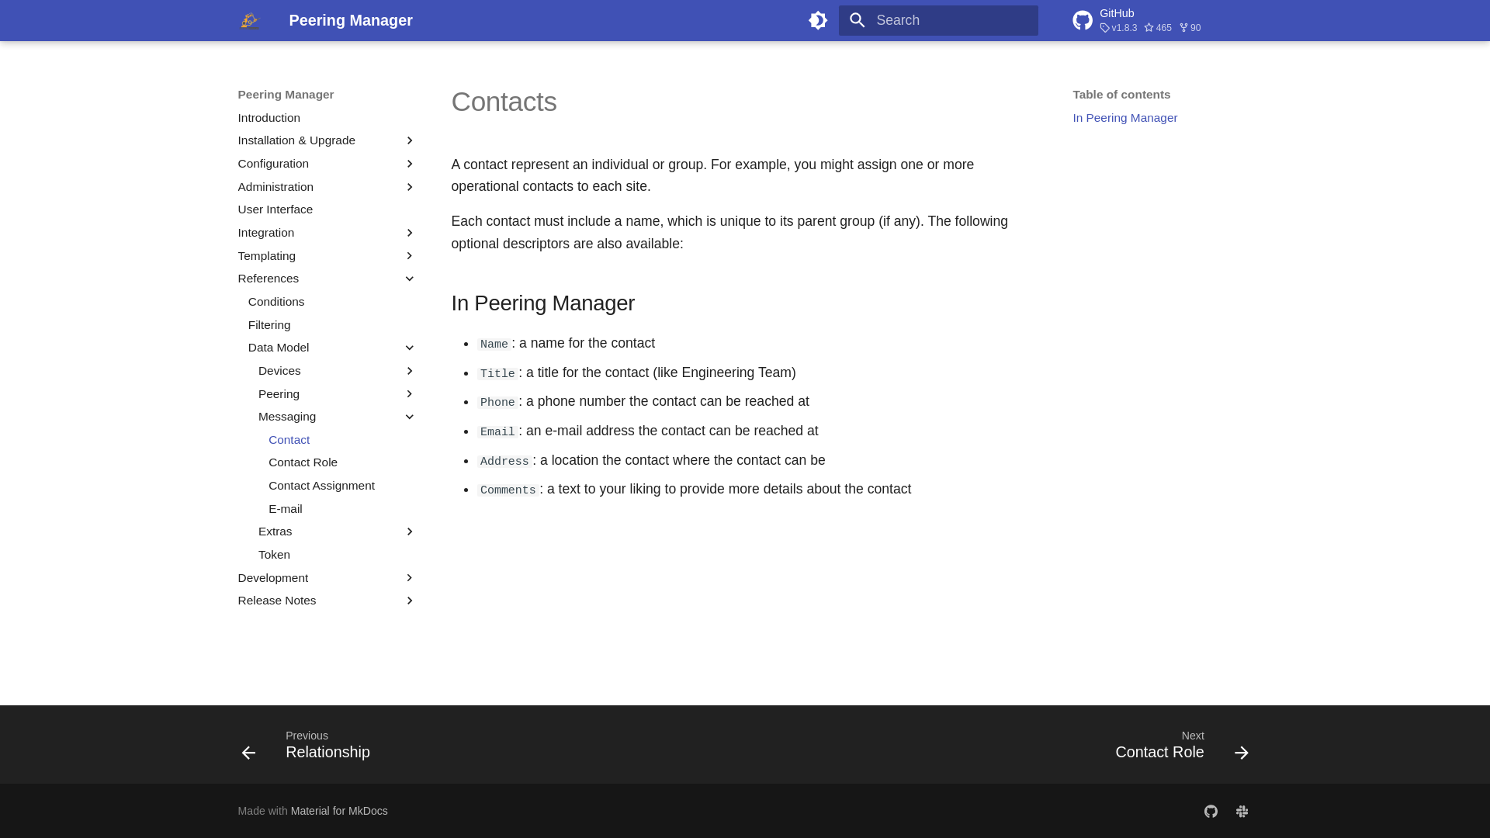  I want to click on github.com, so click(249, 20).